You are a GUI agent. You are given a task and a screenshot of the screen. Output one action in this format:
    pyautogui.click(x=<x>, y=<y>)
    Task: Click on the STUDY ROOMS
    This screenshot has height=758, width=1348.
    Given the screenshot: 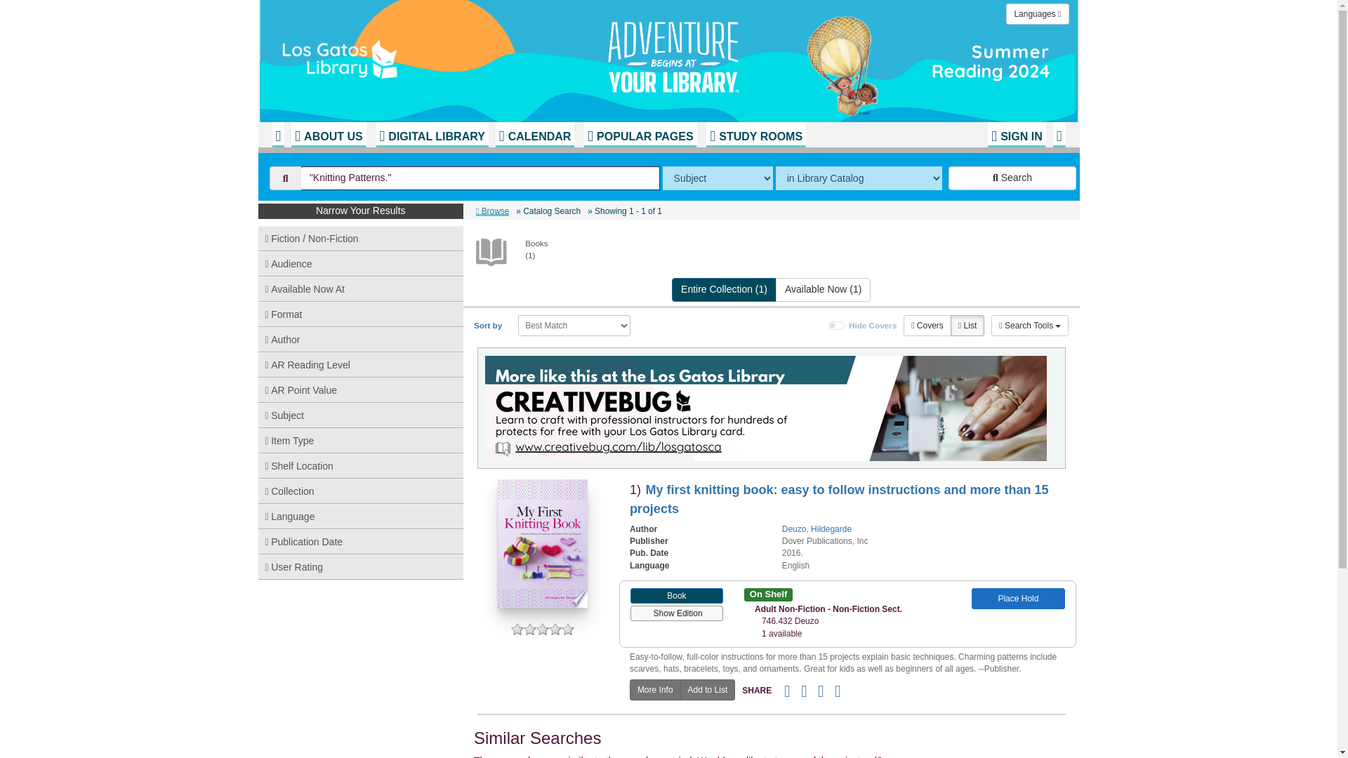 What is the action you would take?
    pyautogui.click(x=756, y=134)
    